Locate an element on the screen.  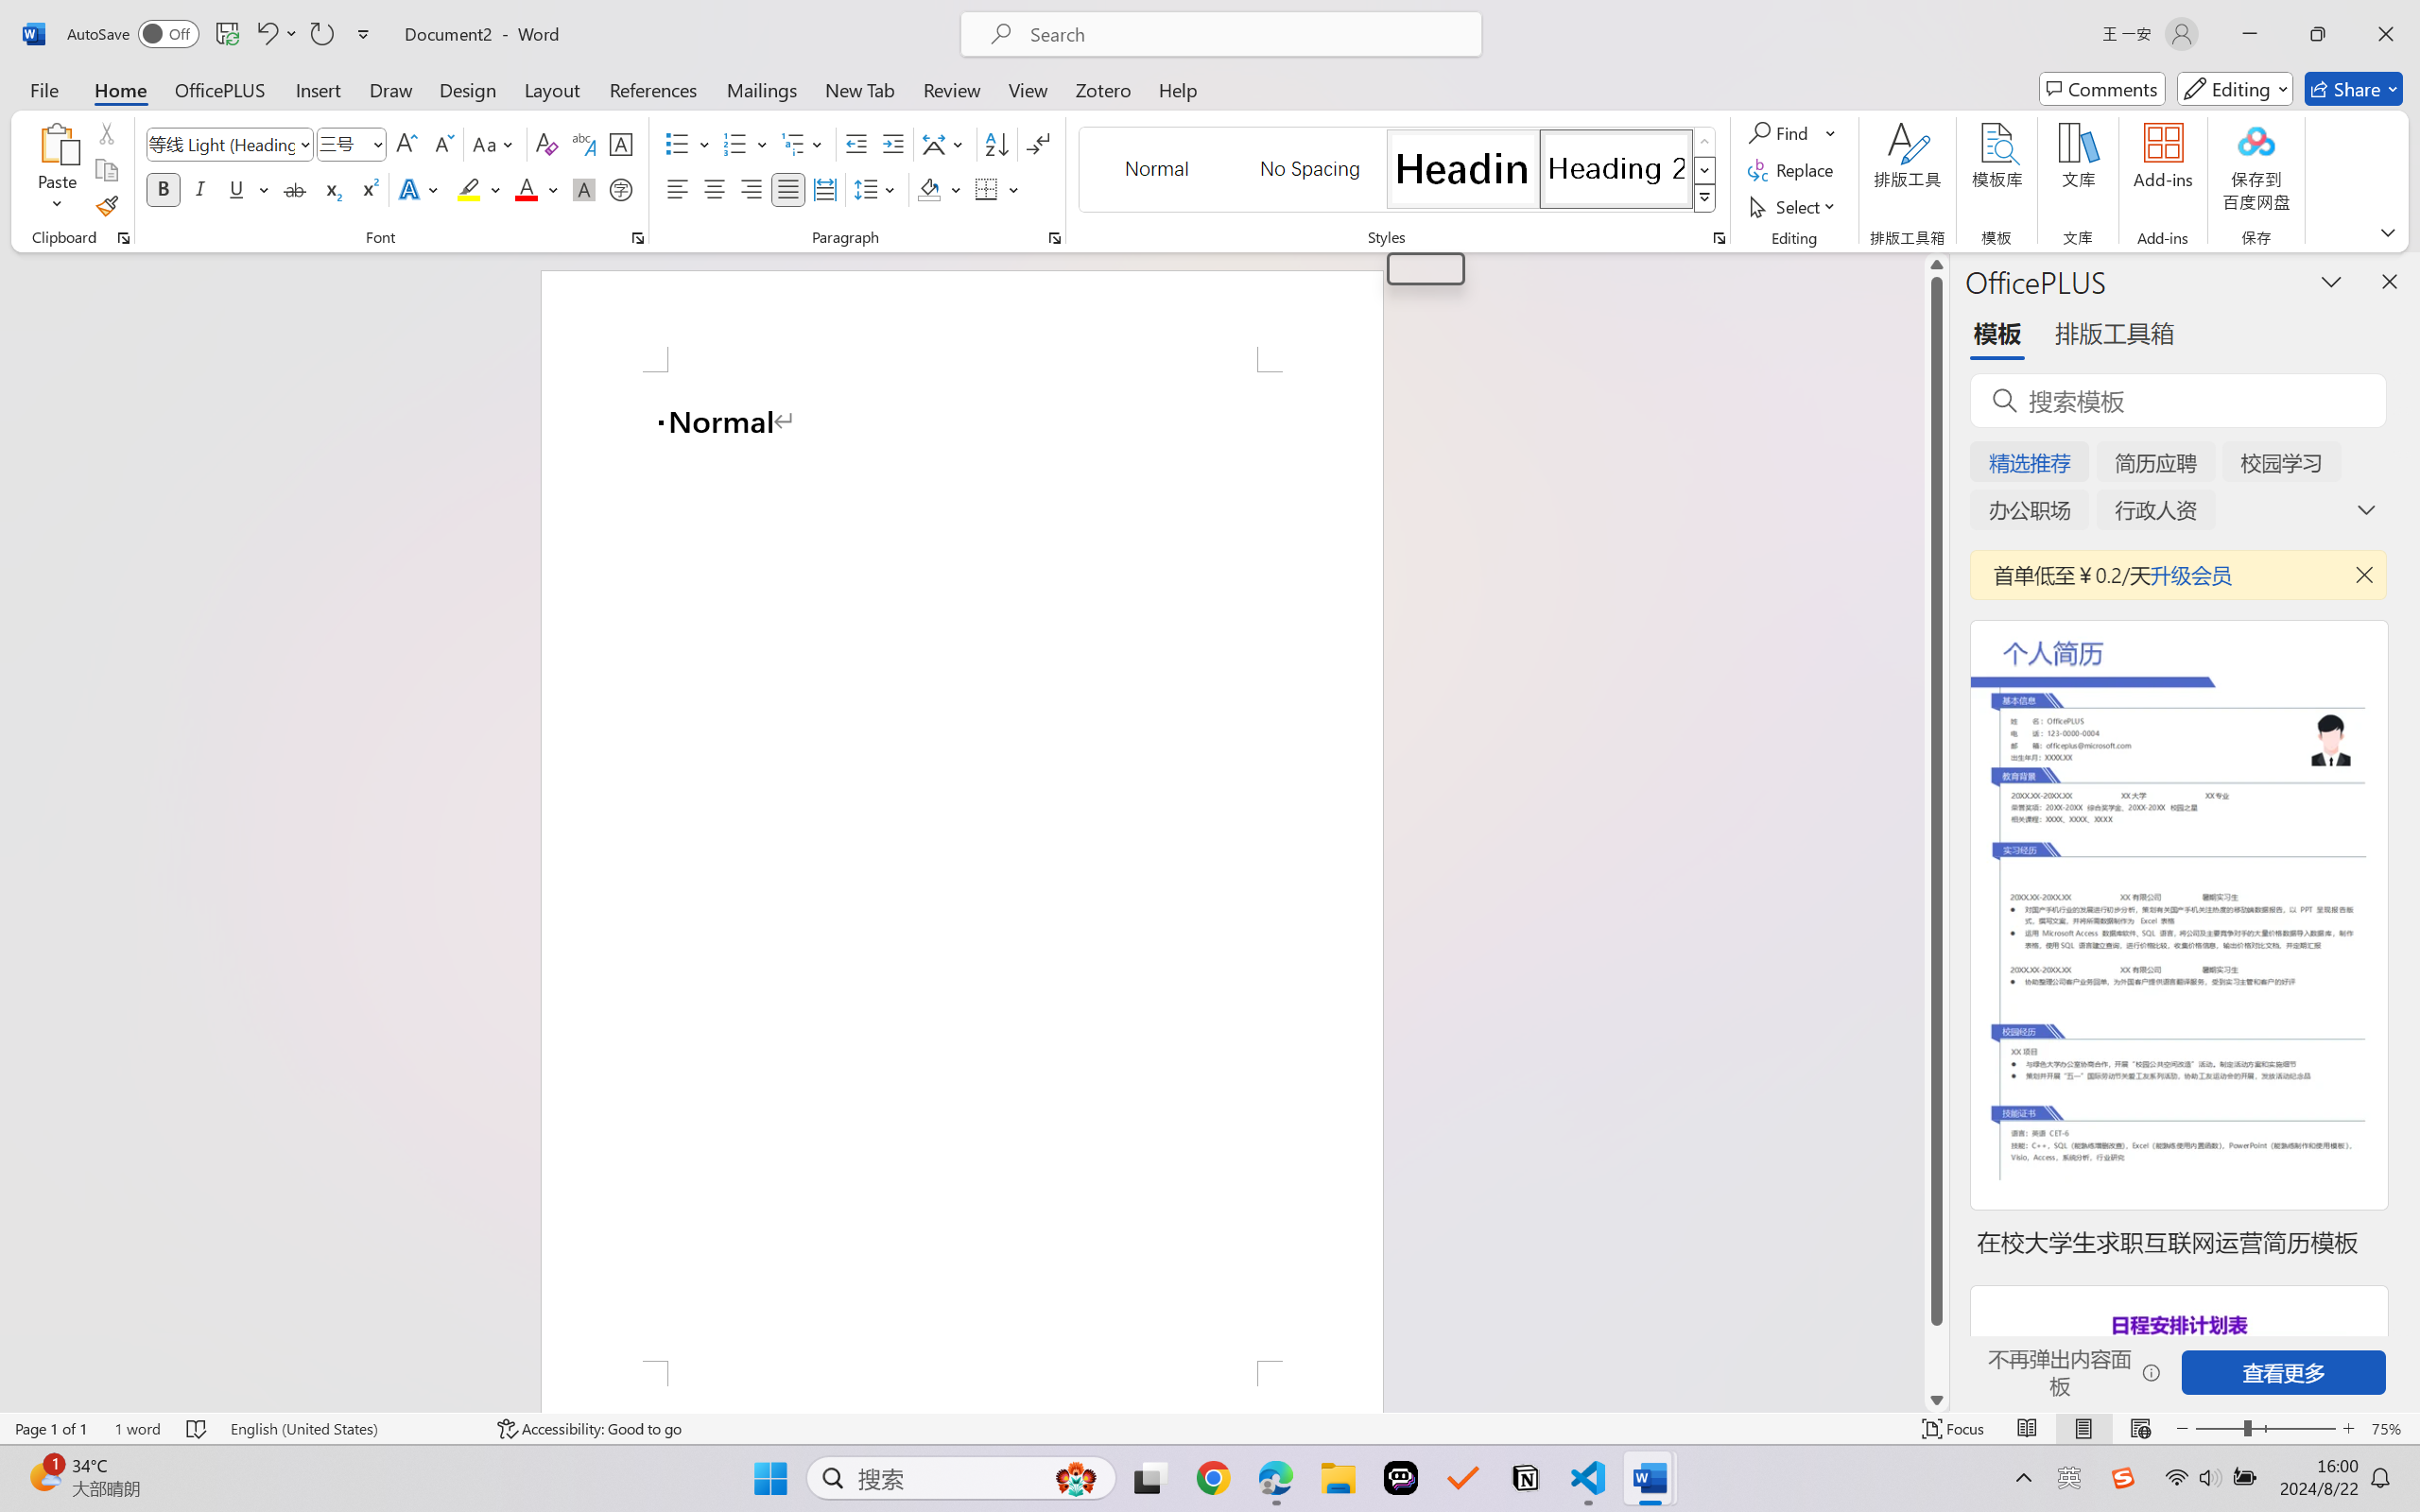
Bullets is located at coordinates (677, 144).